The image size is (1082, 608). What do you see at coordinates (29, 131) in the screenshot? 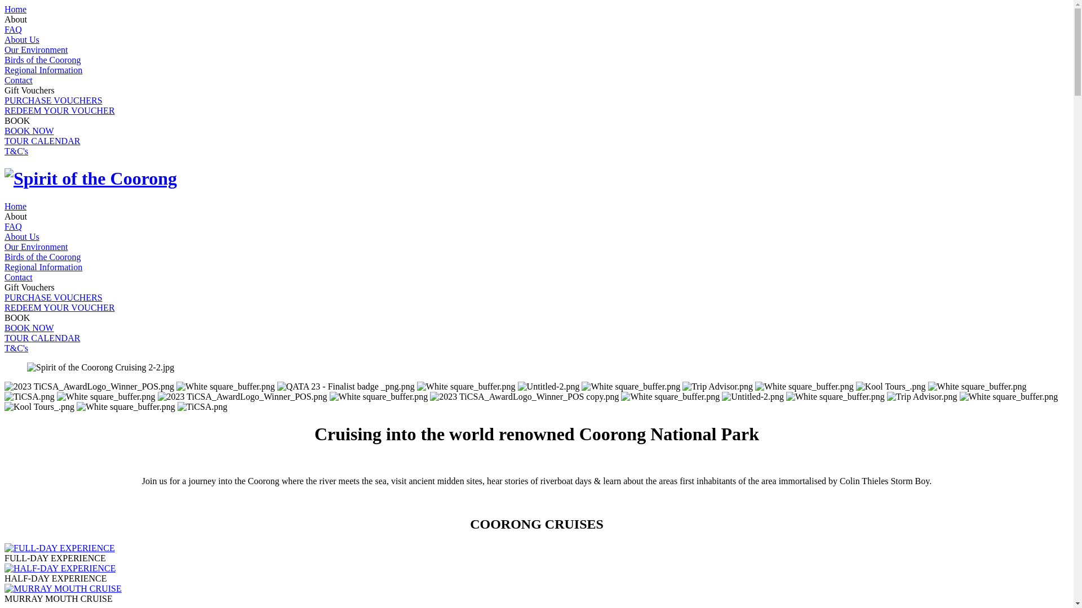
I see `BOOK NOW` at bounding box center [29, 131].